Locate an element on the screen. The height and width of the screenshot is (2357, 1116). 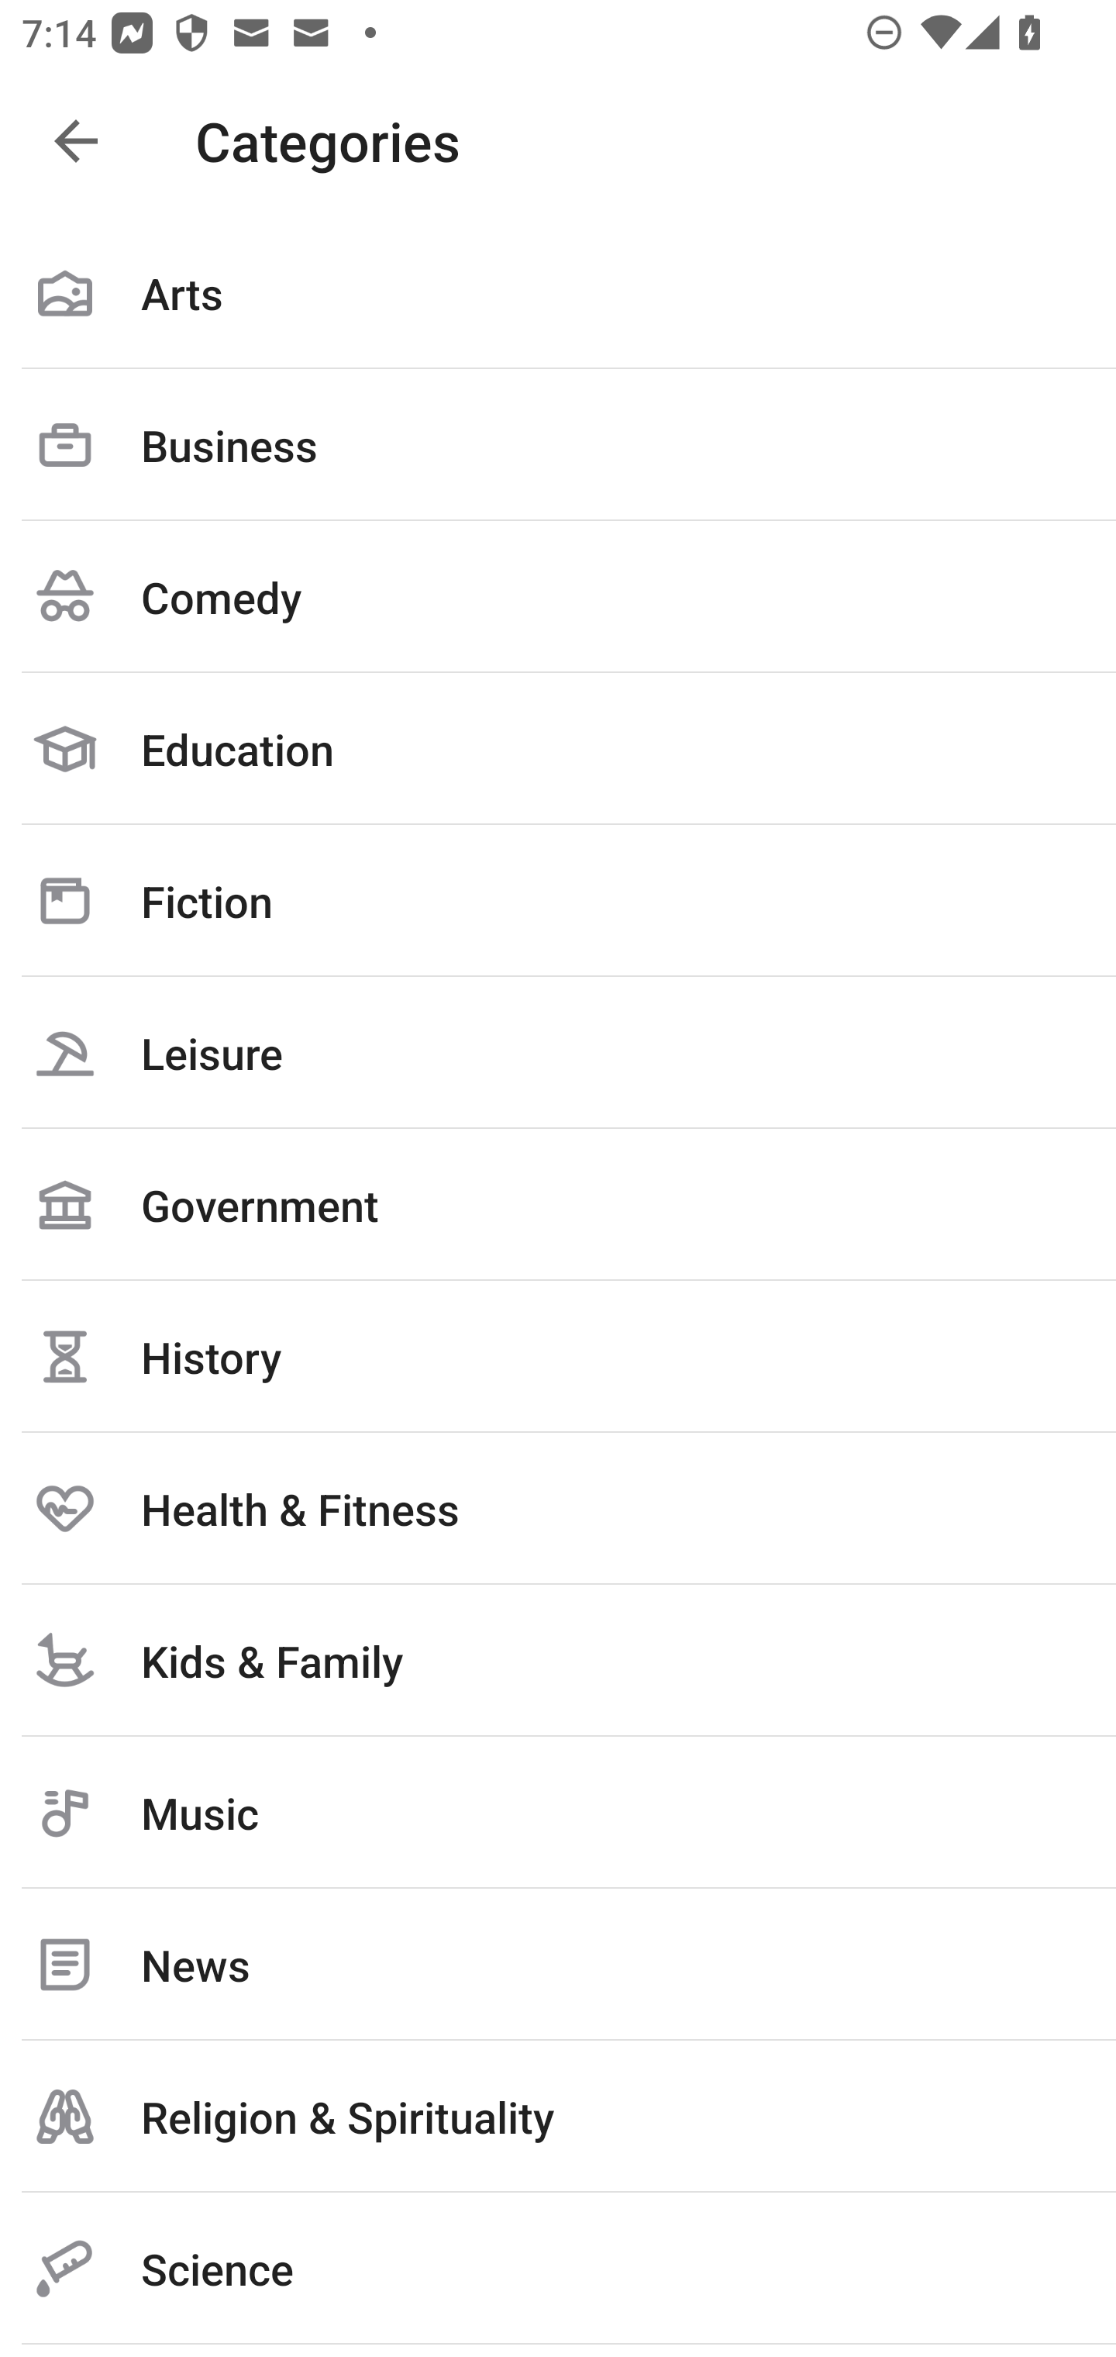
Science is located at coordinates (558, 2269).